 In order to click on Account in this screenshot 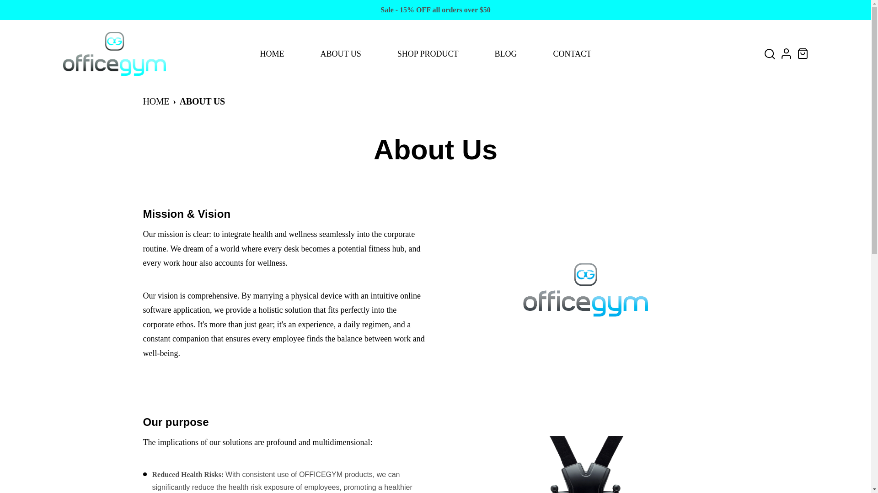, I will do `click(787, 53)`.